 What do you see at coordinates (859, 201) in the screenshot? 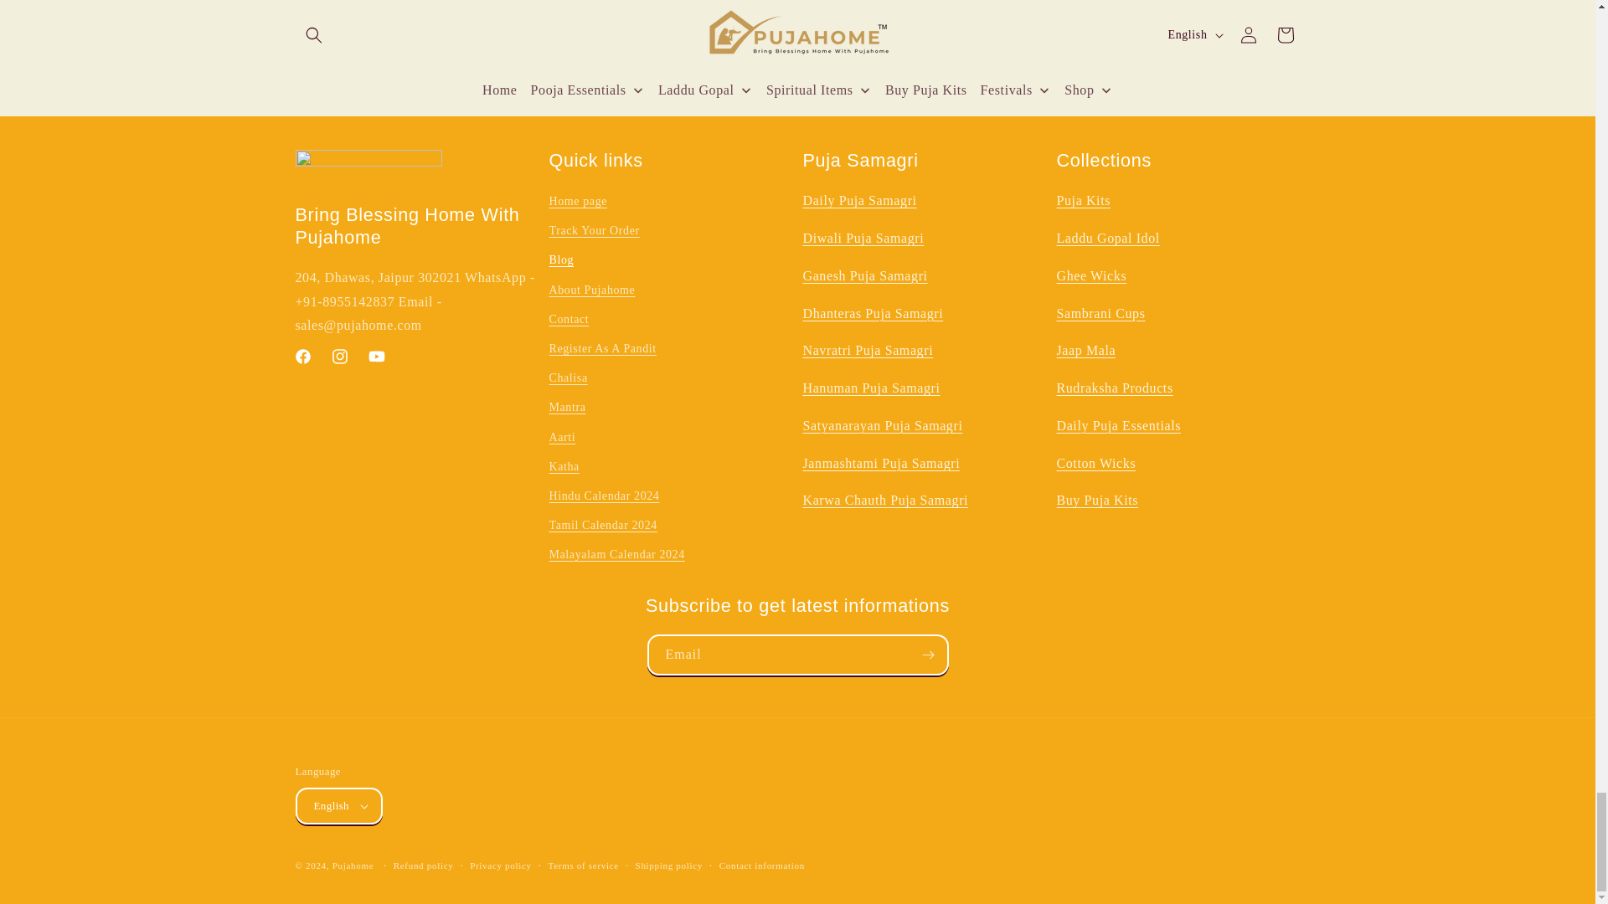
I see `Daily Pooja Items Online` at bounding box center [859, 201].